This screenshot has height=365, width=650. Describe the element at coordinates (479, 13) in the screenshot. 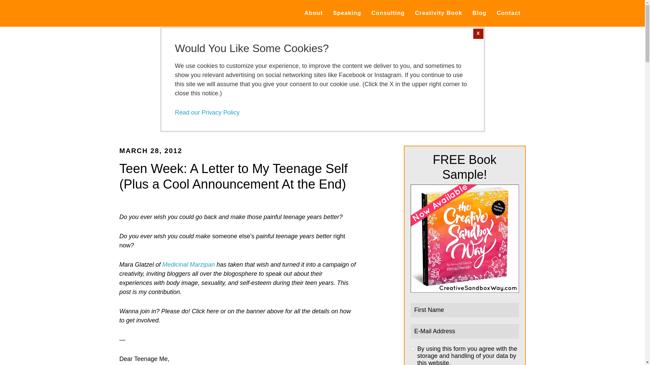

I see `Blog` at that location.